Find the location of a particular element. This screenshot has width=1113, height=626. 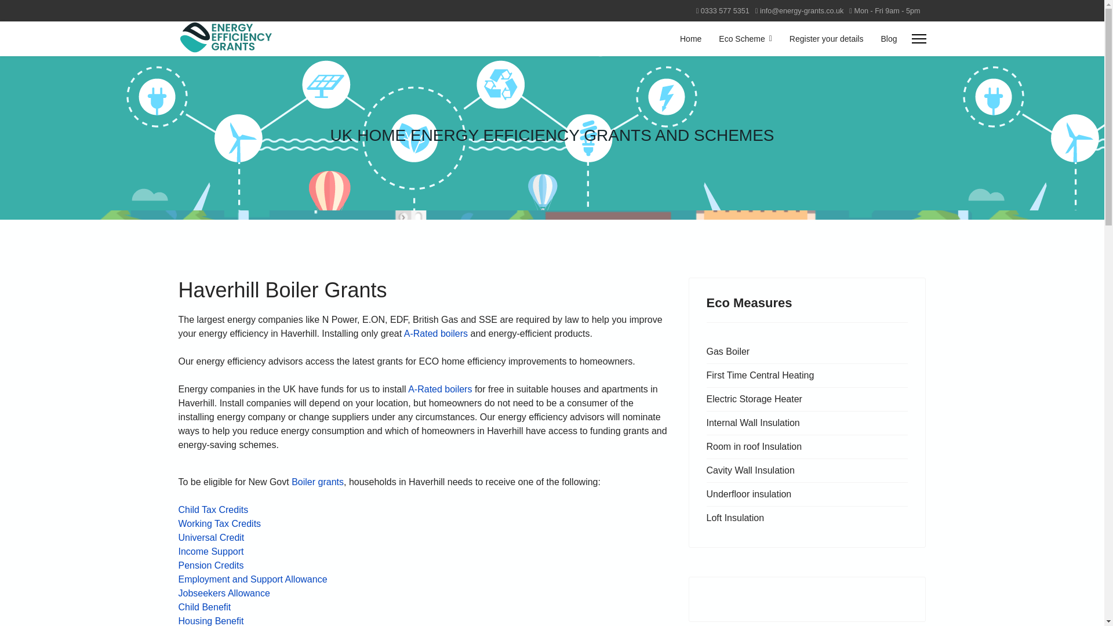

Child Benefit is located at coordinates (205, 607).